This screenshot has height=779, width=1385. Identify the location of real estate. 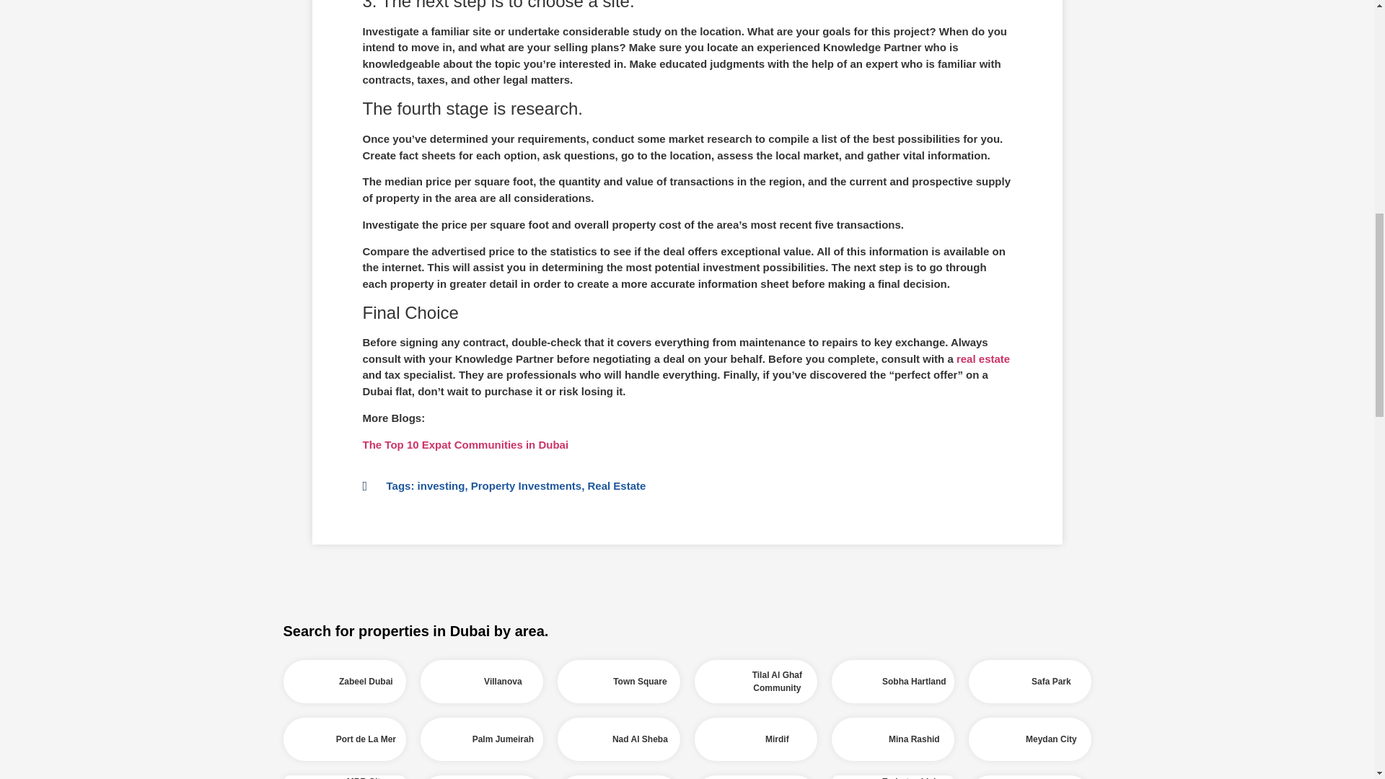
(982, 359).